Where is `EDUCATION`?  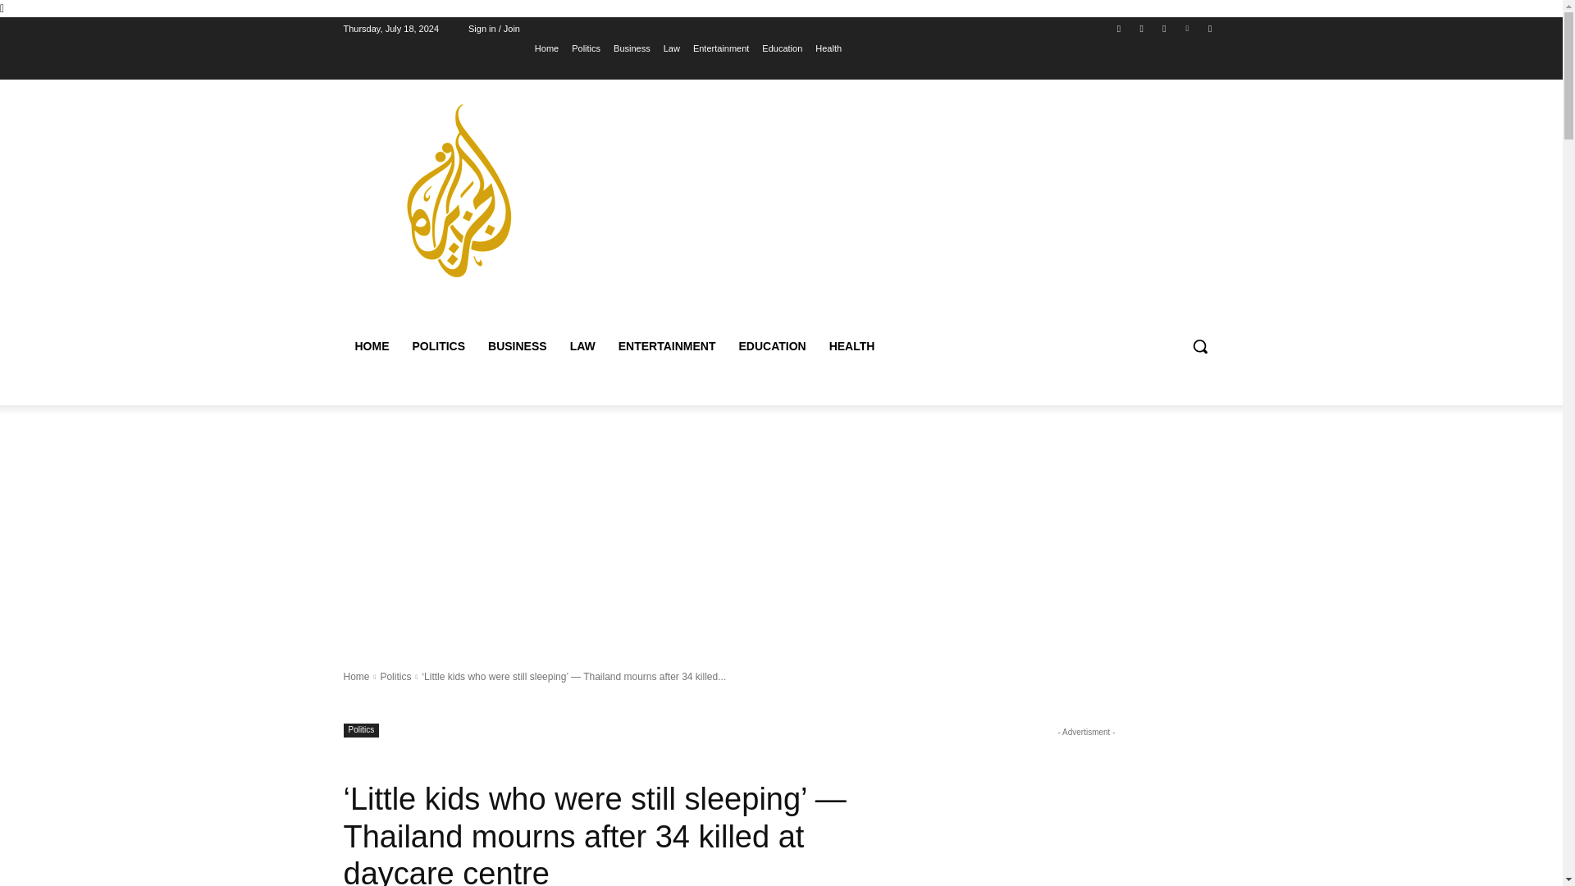
EDUCATION is located at coordinates (771, 346).